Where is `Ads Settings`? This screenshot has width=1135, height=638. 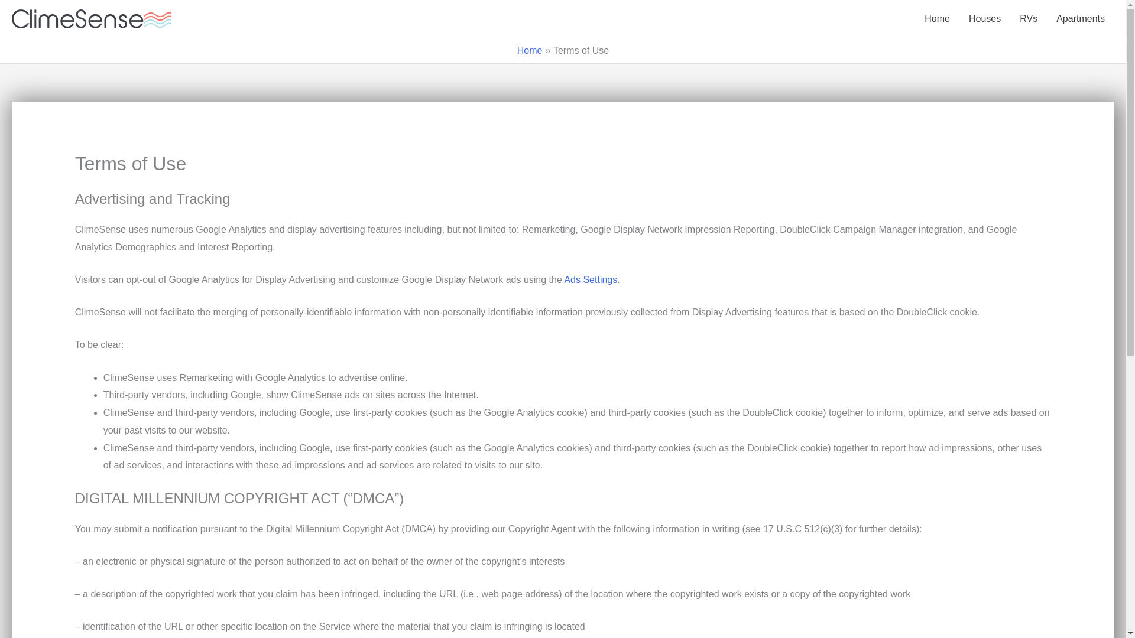
Ads Settings is located at coordinates (591, 279).